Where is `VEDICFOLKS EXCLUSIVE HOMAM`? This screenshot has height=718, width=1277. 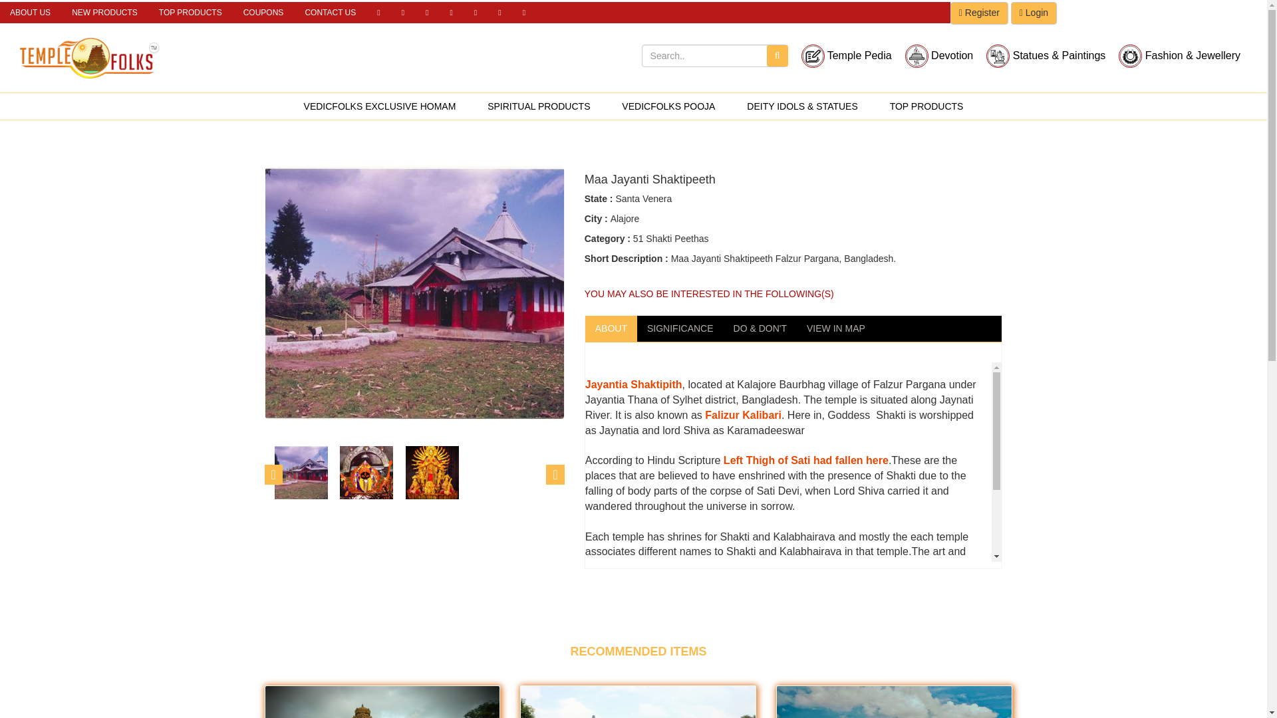 VEDICFOLKS EXCLUSIVE HOMAM is located at coordinates (380, 106).